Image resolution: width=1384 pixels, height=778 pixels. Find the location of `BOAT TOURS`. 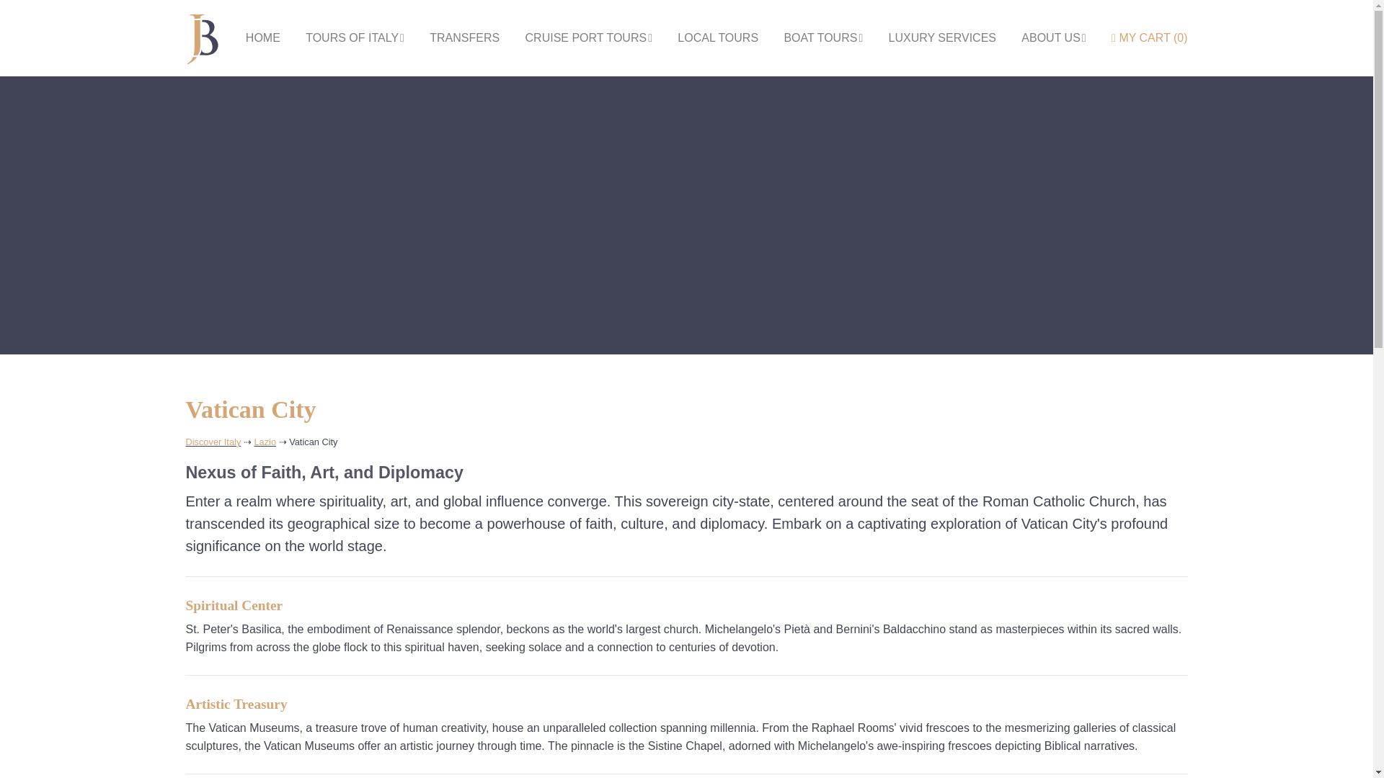

BOAT TOURS is located at coordinates (822, 37).